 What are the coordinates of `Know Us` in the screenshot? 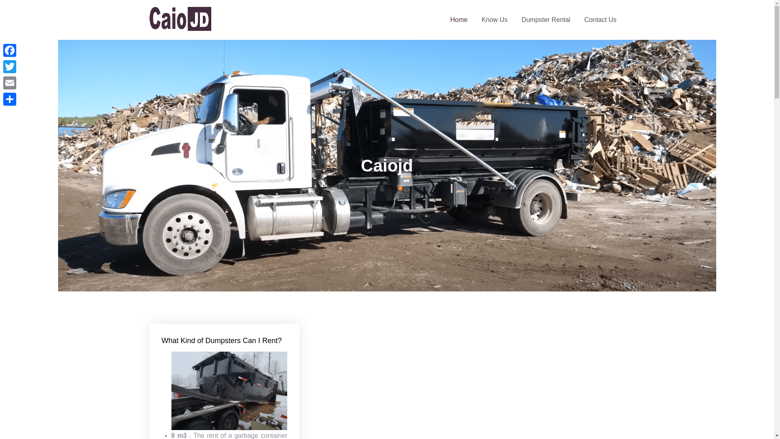 It's located at (494, 20).